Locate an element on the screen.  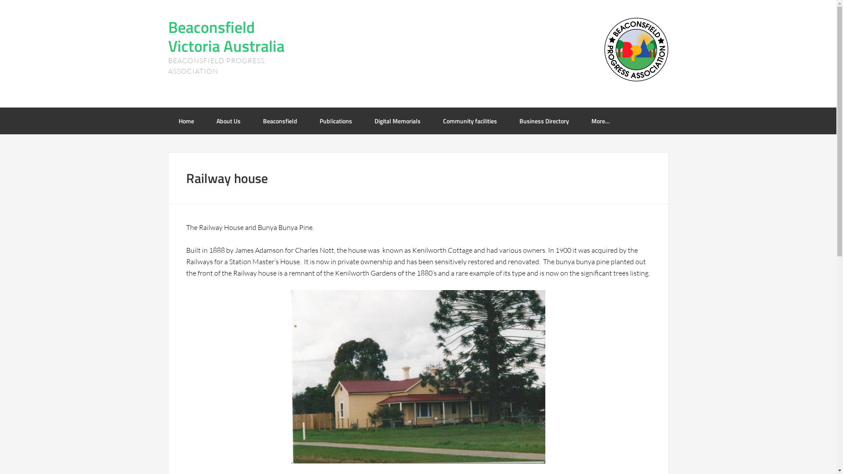
Home is located at coordinates (186, 121).